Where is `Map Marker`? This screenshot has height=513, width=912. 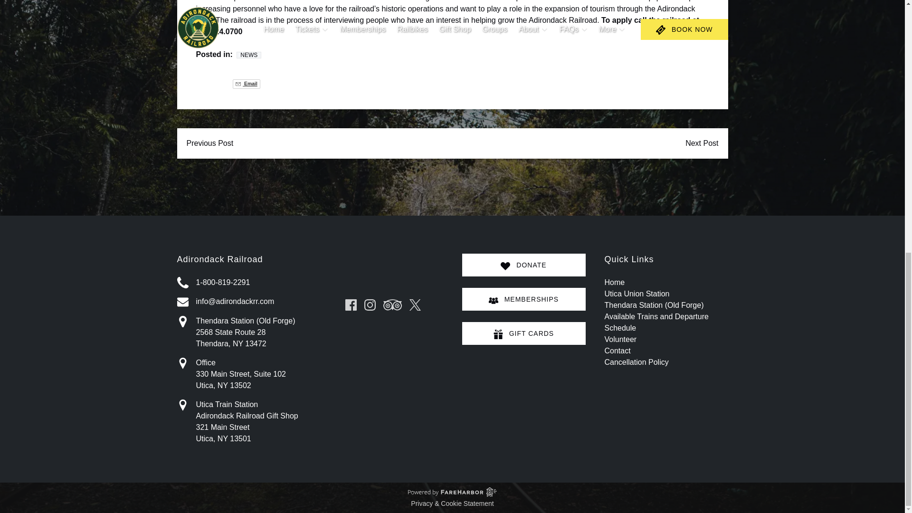
Map Marker is located at coordinates (182, 322).